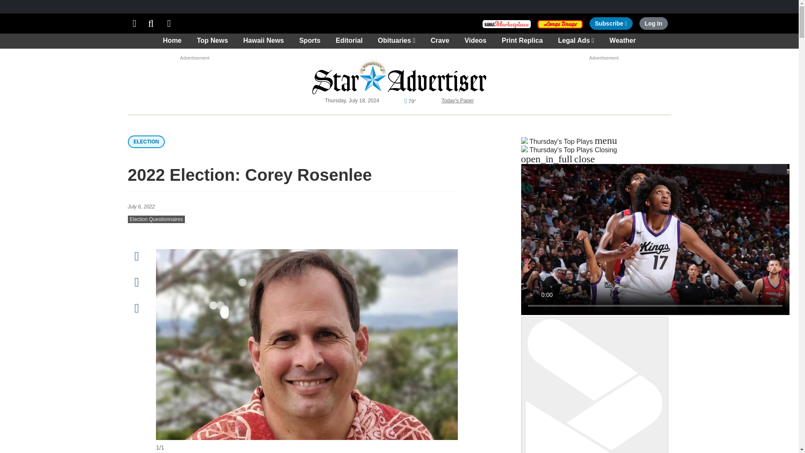 The width and height of the screenshot is (805, 453). What do you see at coordinates (506, 23) in the screenshot?
I see `Opens in a new tab` at bounding box center [506, 23].